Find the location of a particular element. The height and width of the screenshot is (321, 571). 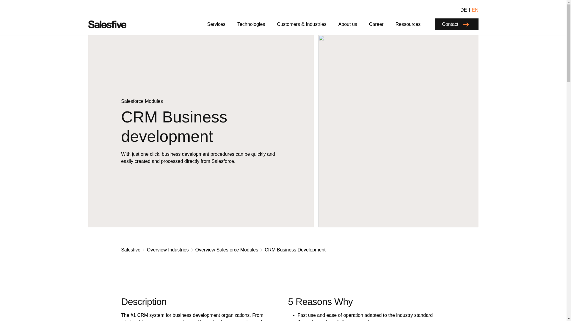

Contact is located at coordinates (456, 24).